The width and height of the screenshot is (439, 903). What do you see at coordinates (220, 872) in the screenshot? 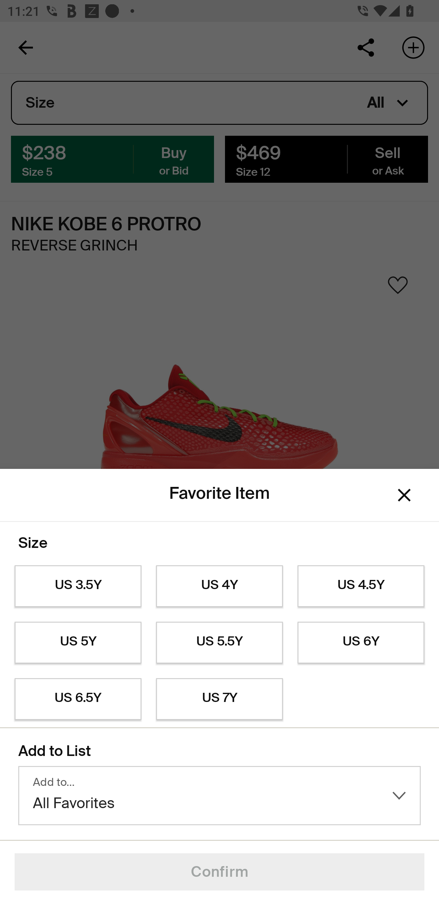
I see `Confirm` at bounding box center [220, 872].